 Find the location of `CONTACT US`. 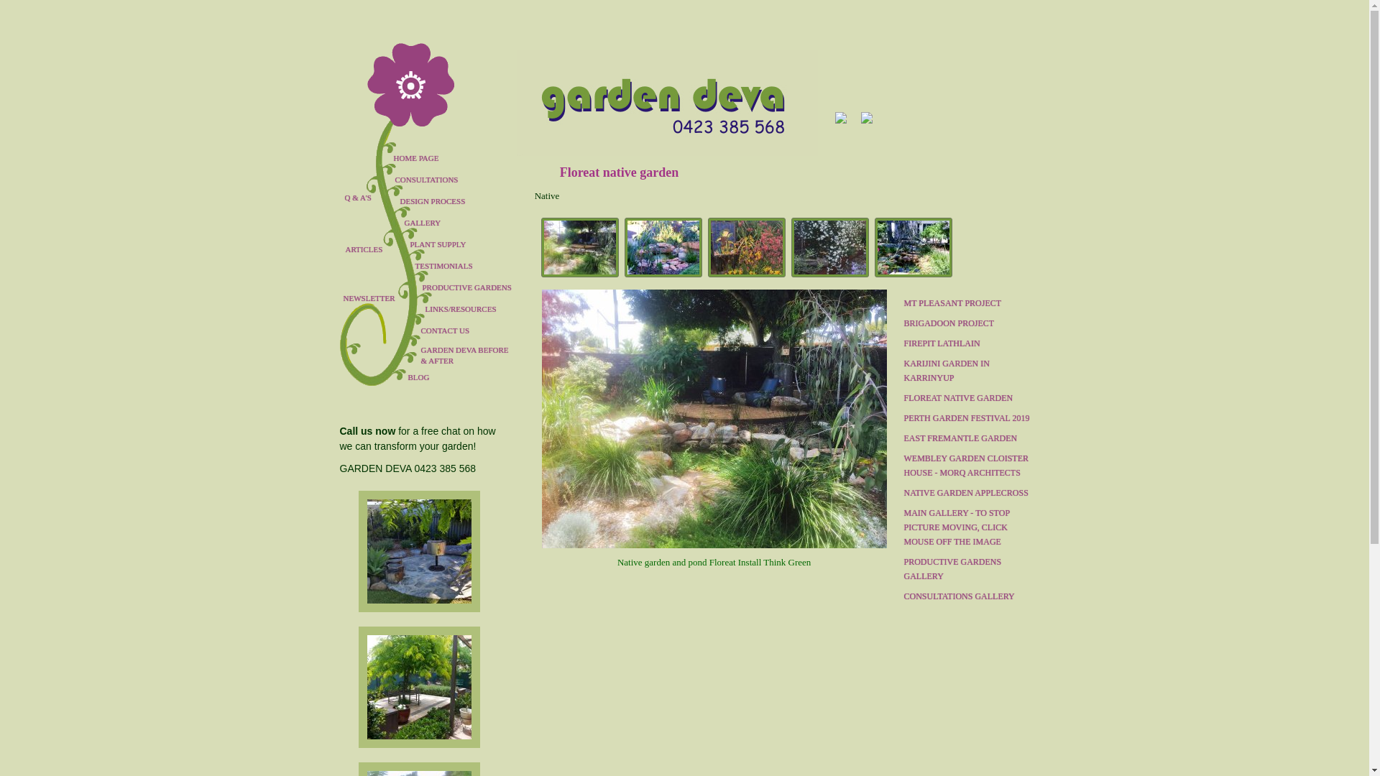

CONTACT US is located at coordinates (462, 331).